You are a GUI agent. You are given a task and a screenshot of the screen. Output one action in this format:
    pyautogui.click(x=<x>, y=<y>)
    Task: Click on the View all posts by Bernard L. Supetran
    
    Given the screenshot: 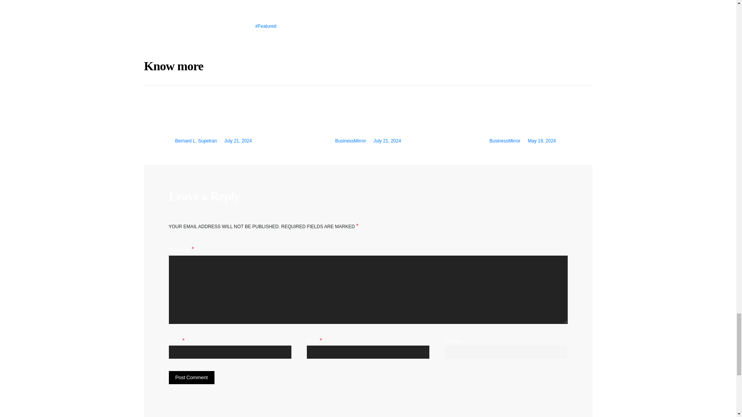 What is the action you would take?
    pyautogui.click(x=196, y=141)
    